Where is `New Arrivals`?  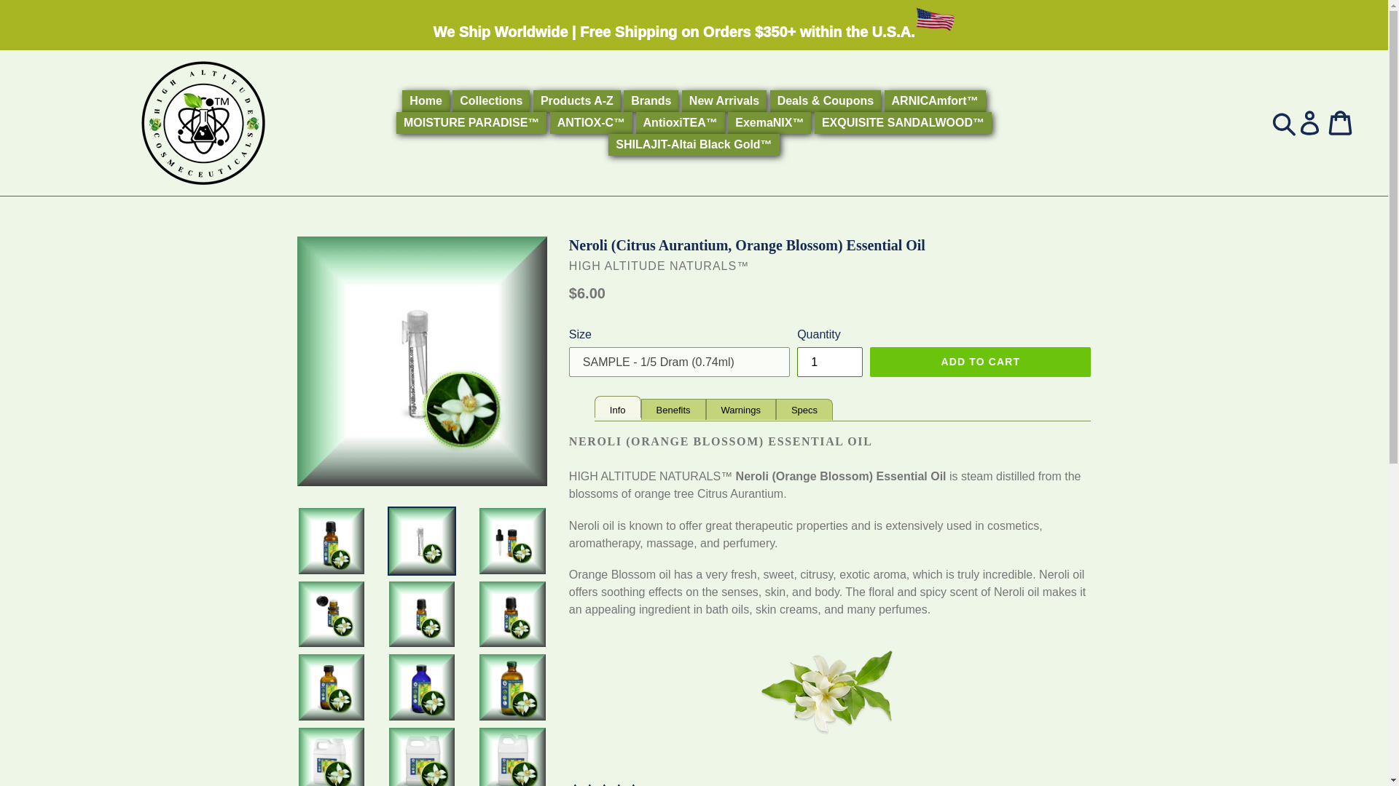 New Arrivals is located at coordinates (724, 101).